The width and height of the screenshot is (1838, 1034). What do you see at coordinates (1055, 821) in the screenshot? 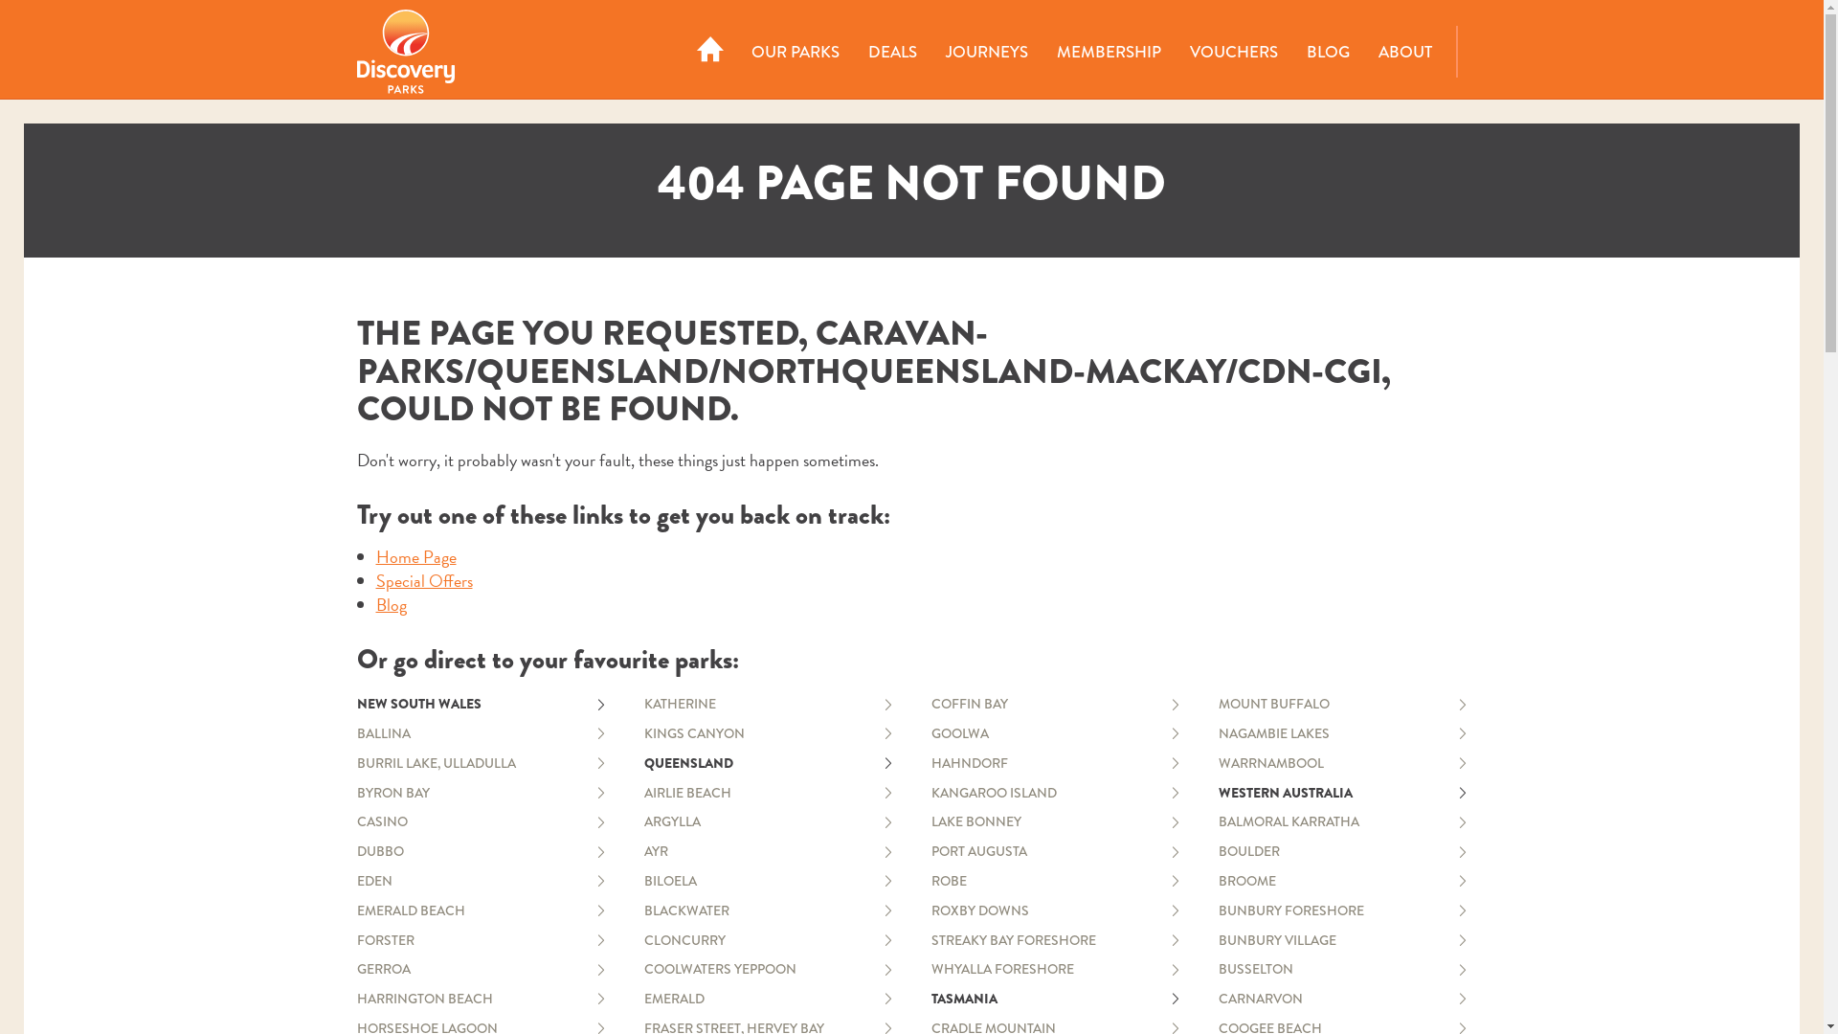
I see `LAKE BONNEY` at bounding box center [1055, 821].